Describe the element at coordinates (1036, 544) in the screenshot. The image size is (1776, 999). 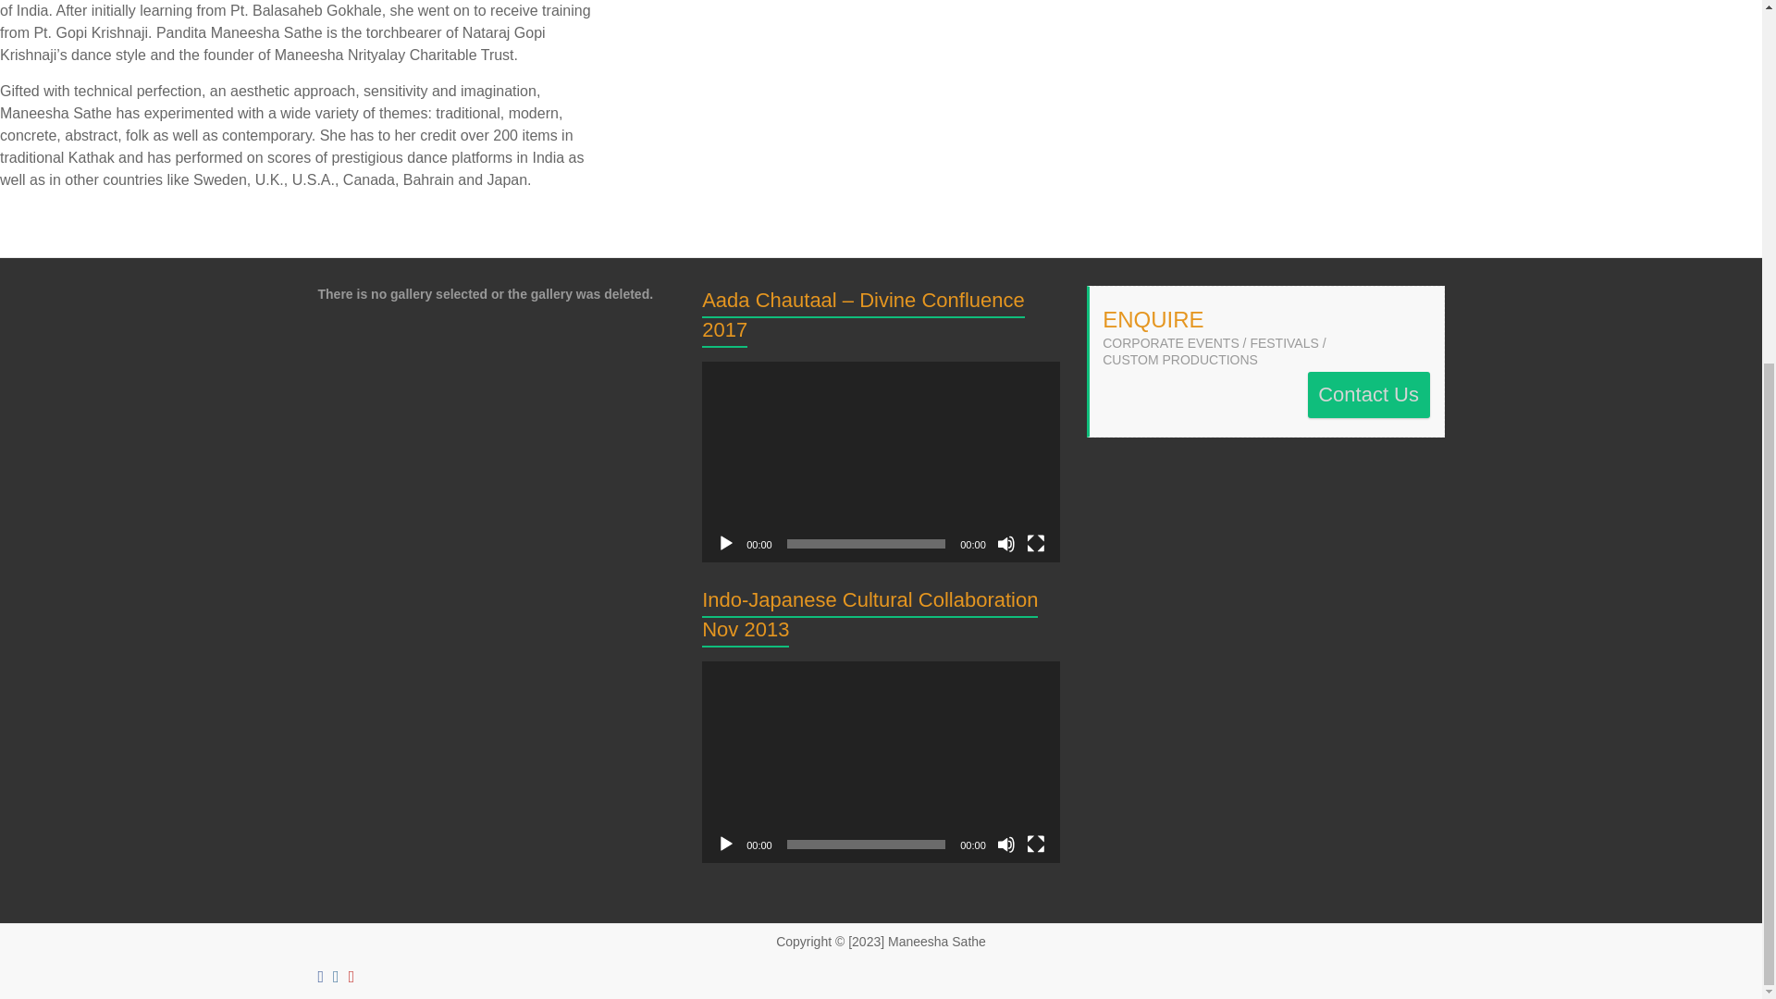
I see `Fullscreen` at that location.